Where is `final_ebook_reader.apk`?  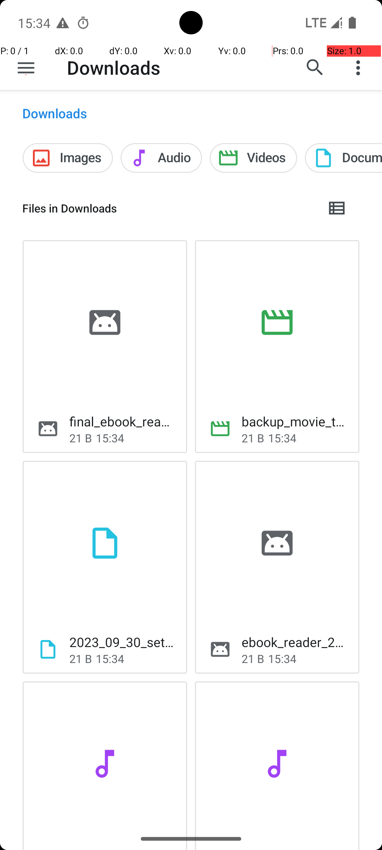 final_ebook_reader.apk is located at coordinates (122, 421).